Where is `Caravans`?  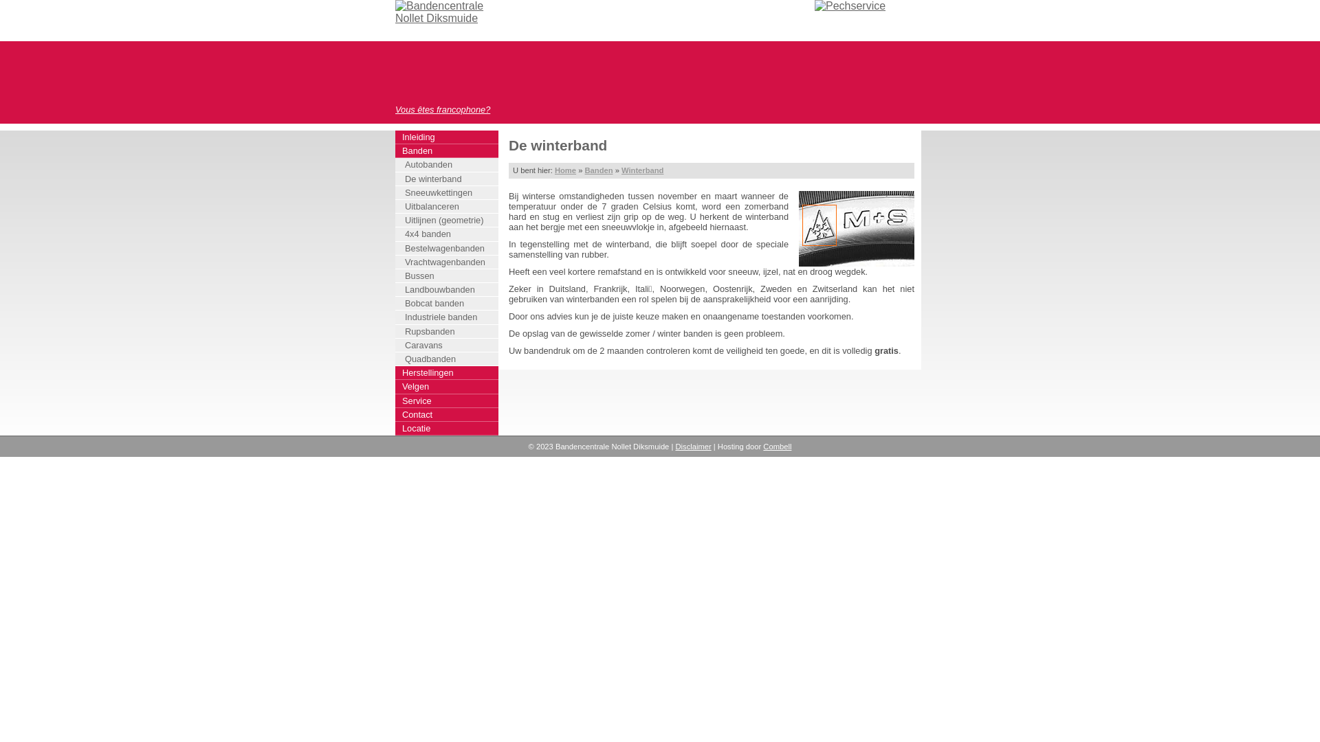
Caravans is located at coordinates (449, 346).